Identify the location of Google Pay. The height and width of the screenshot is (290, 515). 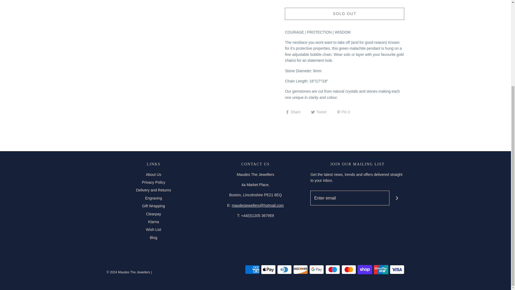
(317, 269).